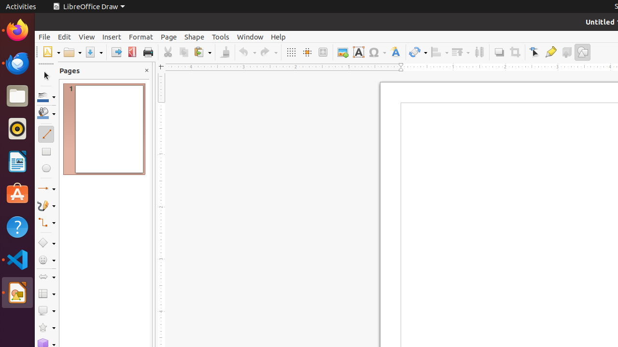  What do you see at coordinates (169, 37) in the screenshot?
I see `Page` at bounding box center [169, 37].